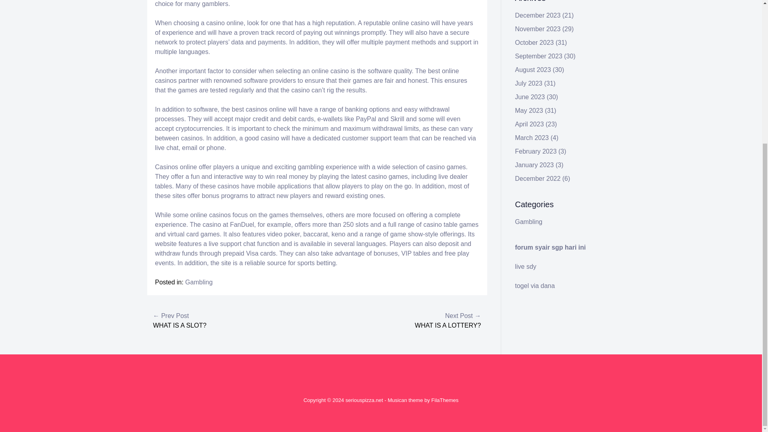 Image resolution: width=768 pixels, height=432 pixels. Describe the element at coordinates (198, 282) in the screenshot. I see `Gambling` at that location.